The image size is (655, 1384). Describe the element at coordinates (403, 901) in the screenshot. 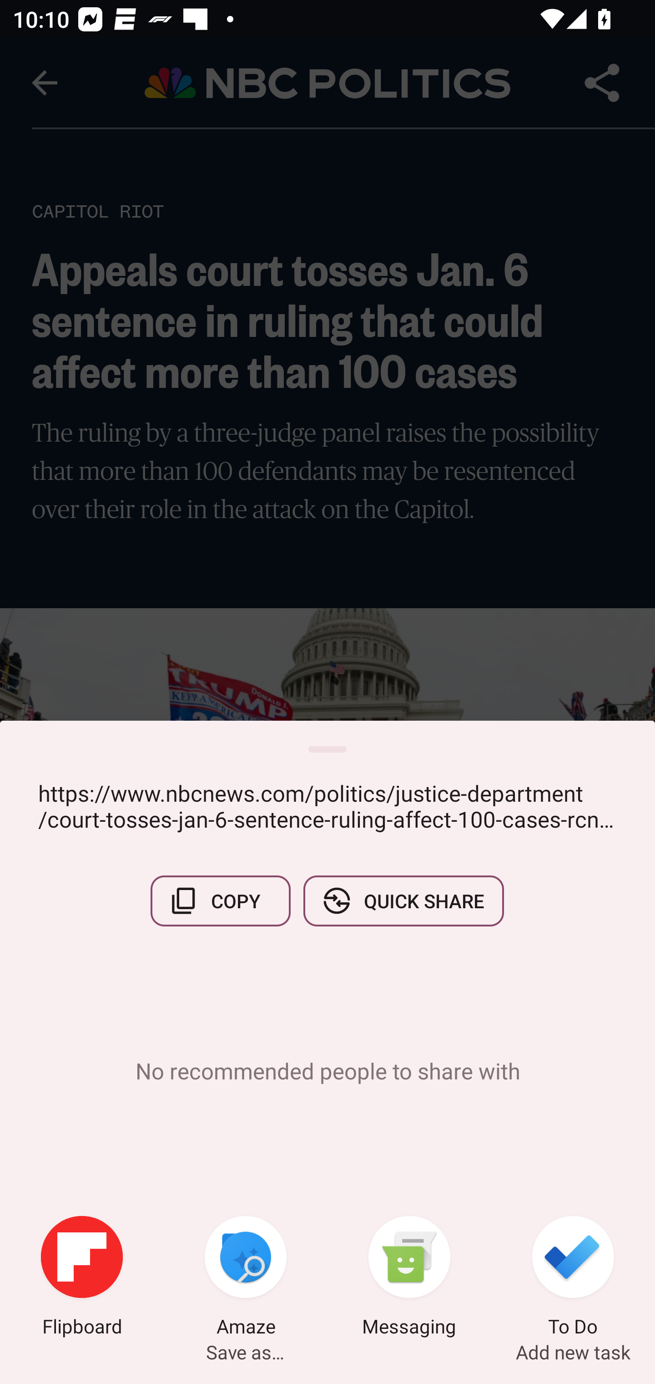

I see `QUICK SHARE` at that location.